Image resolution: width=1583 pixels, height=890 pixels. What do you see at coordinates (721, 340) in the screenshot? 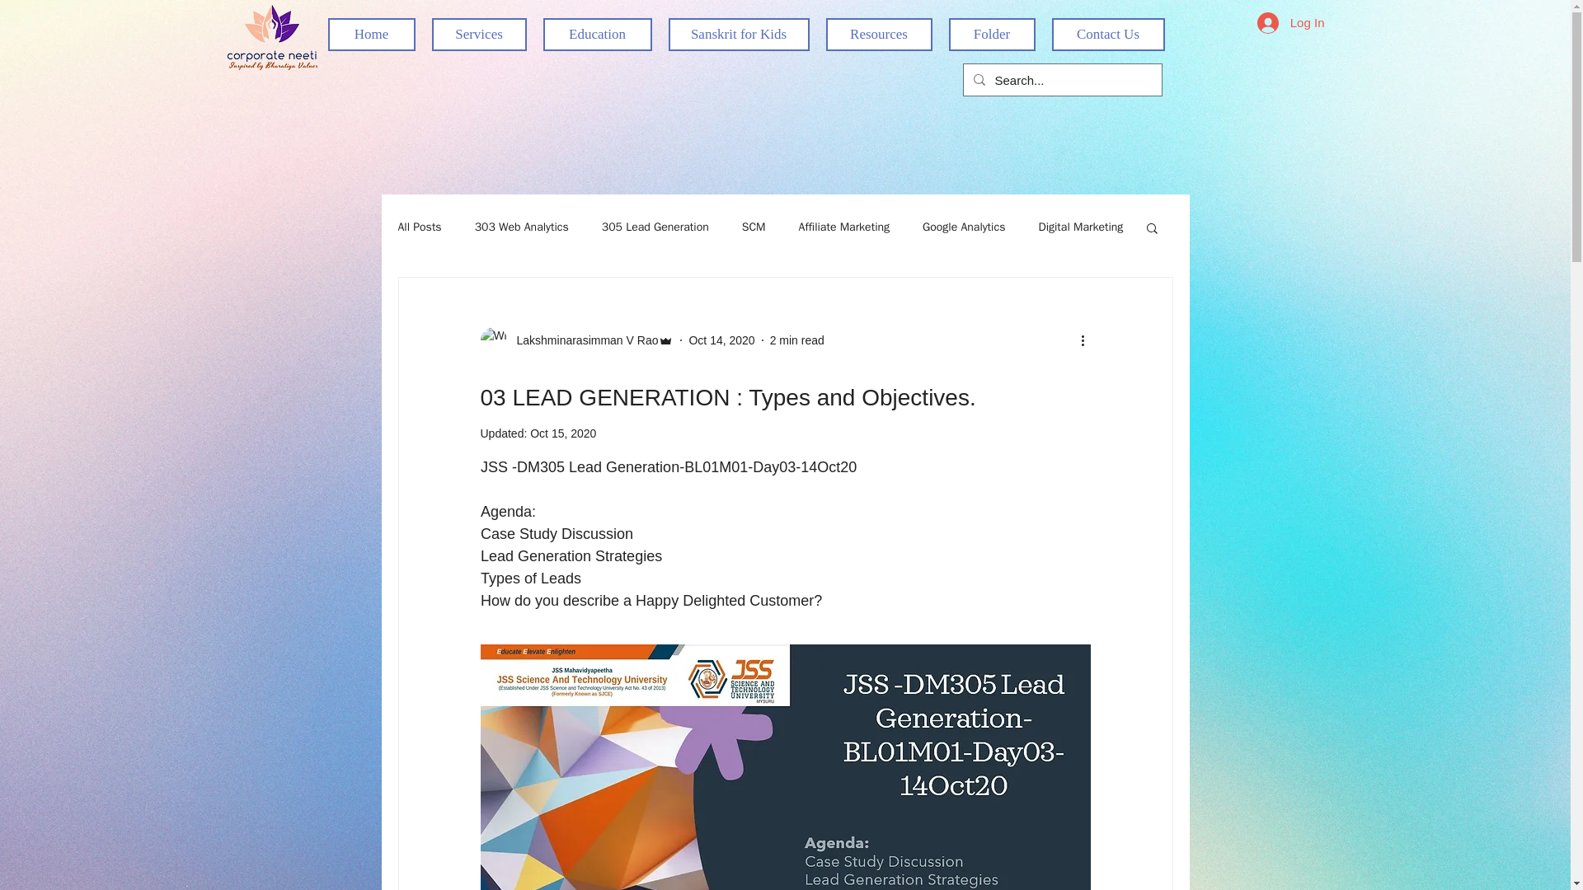
I see `Oct 14, 2020` at bounding box center [721, 340].